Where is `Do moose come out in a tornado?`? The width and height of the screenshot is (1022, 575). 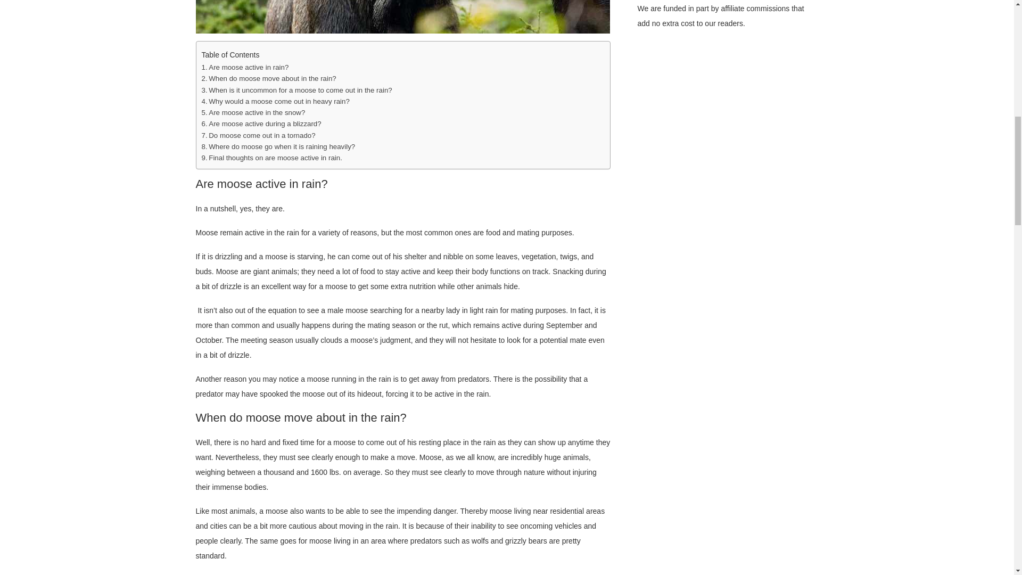
Do moose come out in a tornado? is located at coordinates (258, 135).